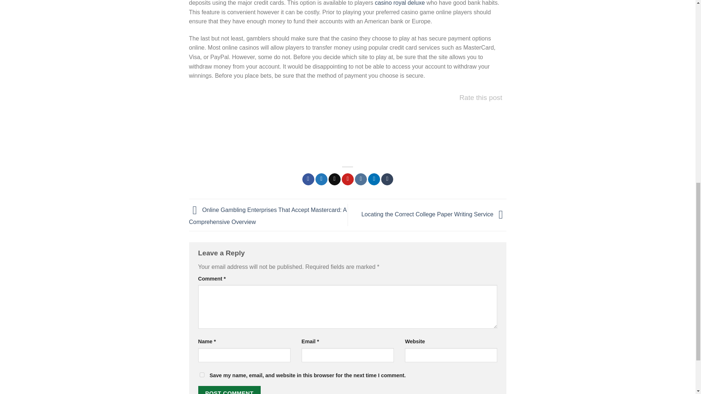 The height and width of the screenshot is (394, 701). What do you see at coordinates (400, 3) in the screenshot?
I see `casino royal deluxe` at bounding box center [400, 3].